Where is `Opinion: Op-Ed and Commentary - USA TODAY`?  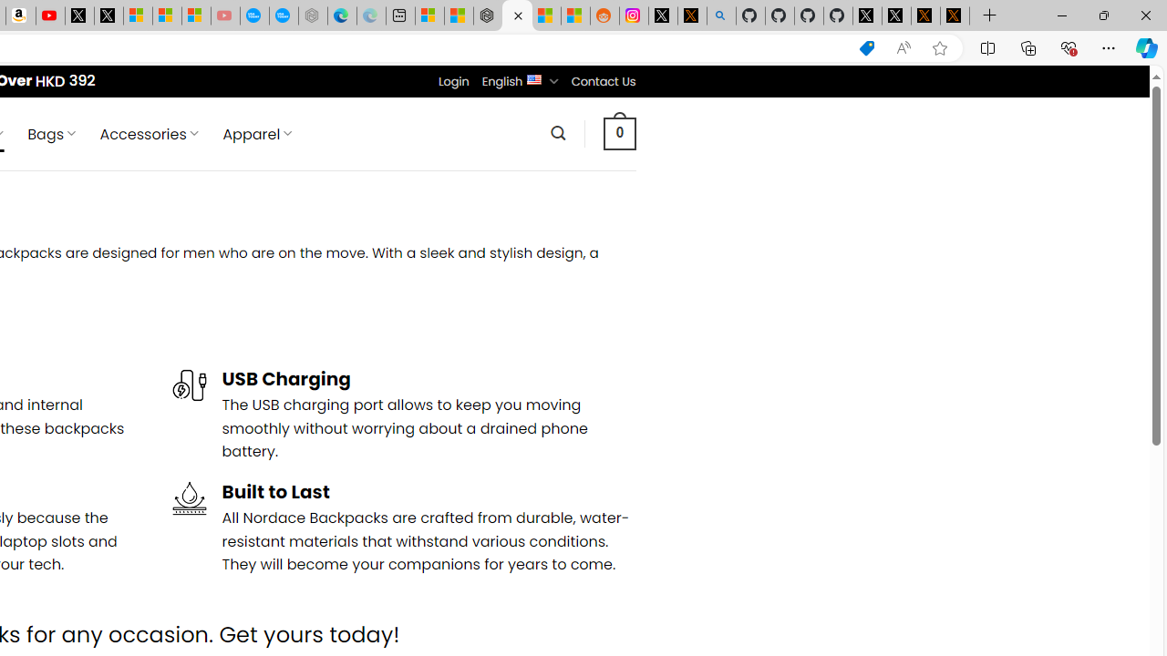
Opinion: Op-Ed and Commentary - USA TODAY is located at coordinates (254, 16).